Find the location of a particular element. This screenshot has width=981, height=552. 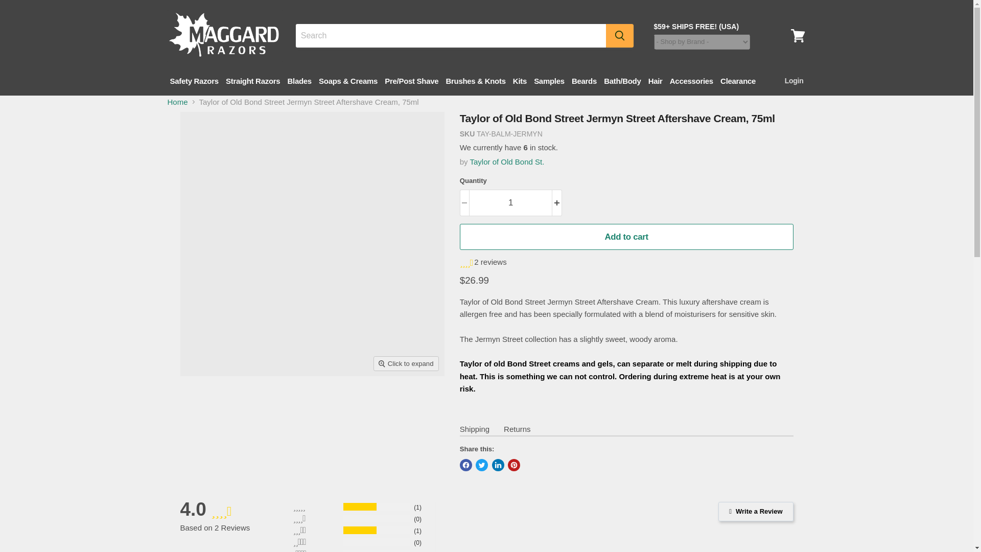

Blades is located at coordinates (299, 81).